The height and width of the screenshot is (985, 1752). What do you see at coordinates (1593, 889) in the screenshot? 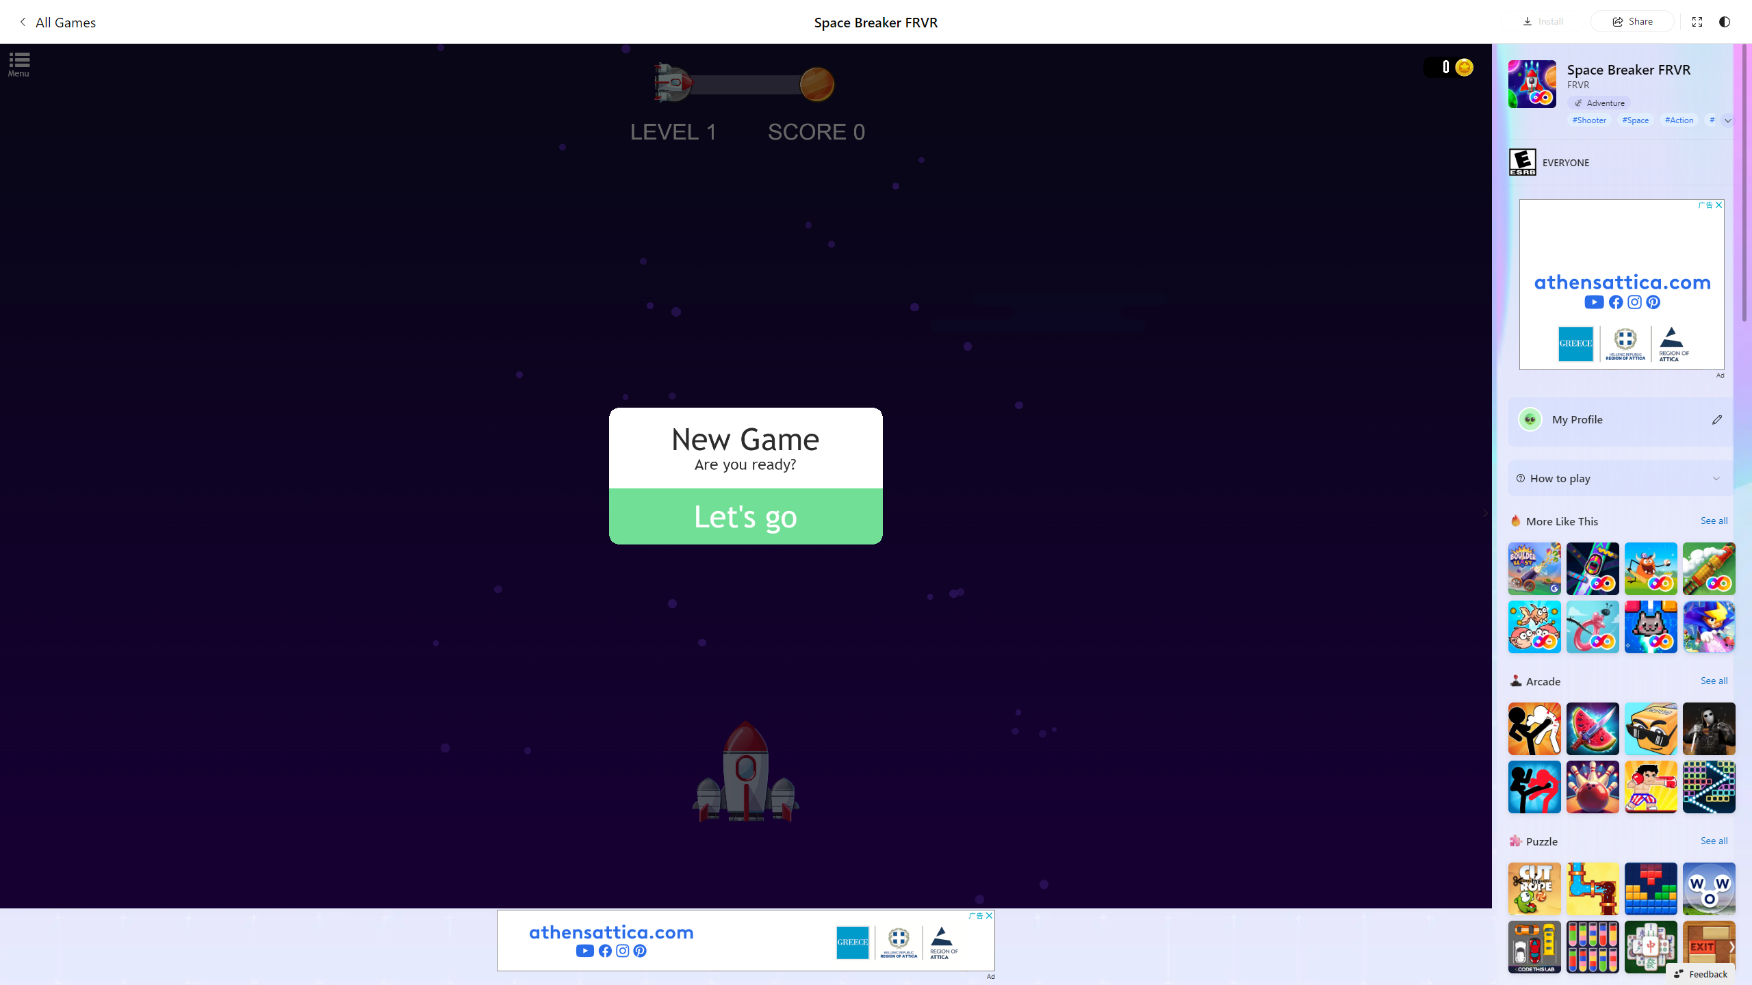
I see `Plumber World` at bounding box center [1593, 889].